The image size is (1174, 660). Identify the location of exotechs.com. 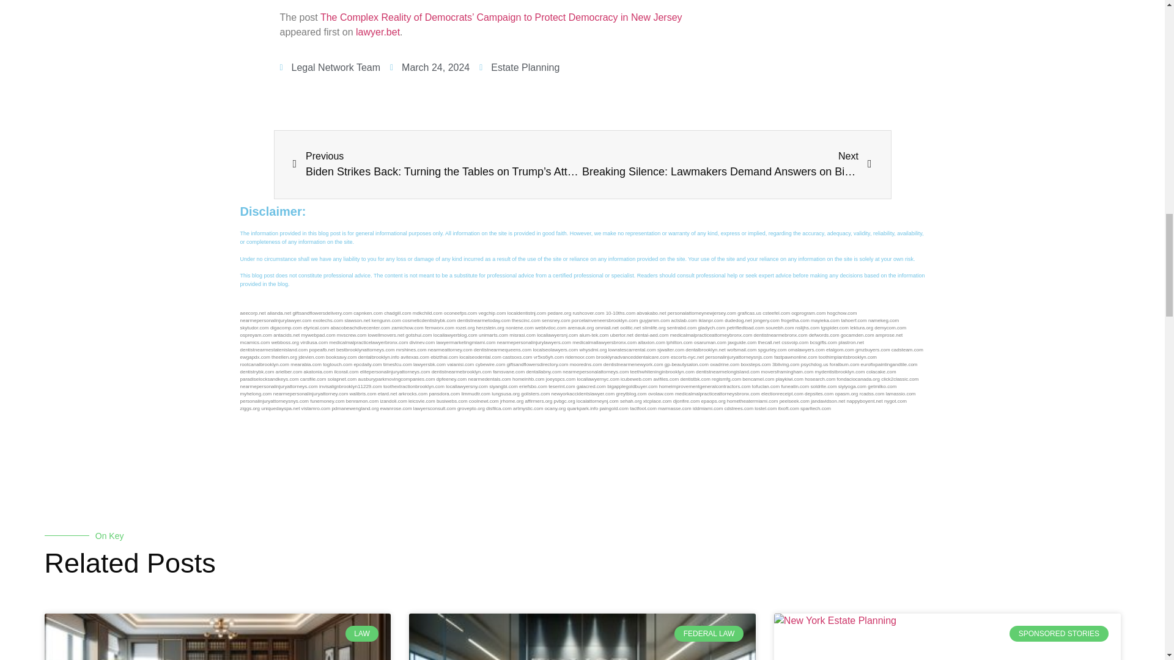
(328, 320).